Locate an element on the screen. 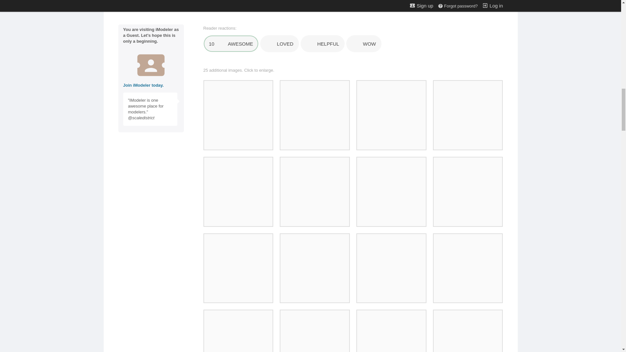 This screenshot has width=626, height=352. WOW is located at coordinates (364, 44).